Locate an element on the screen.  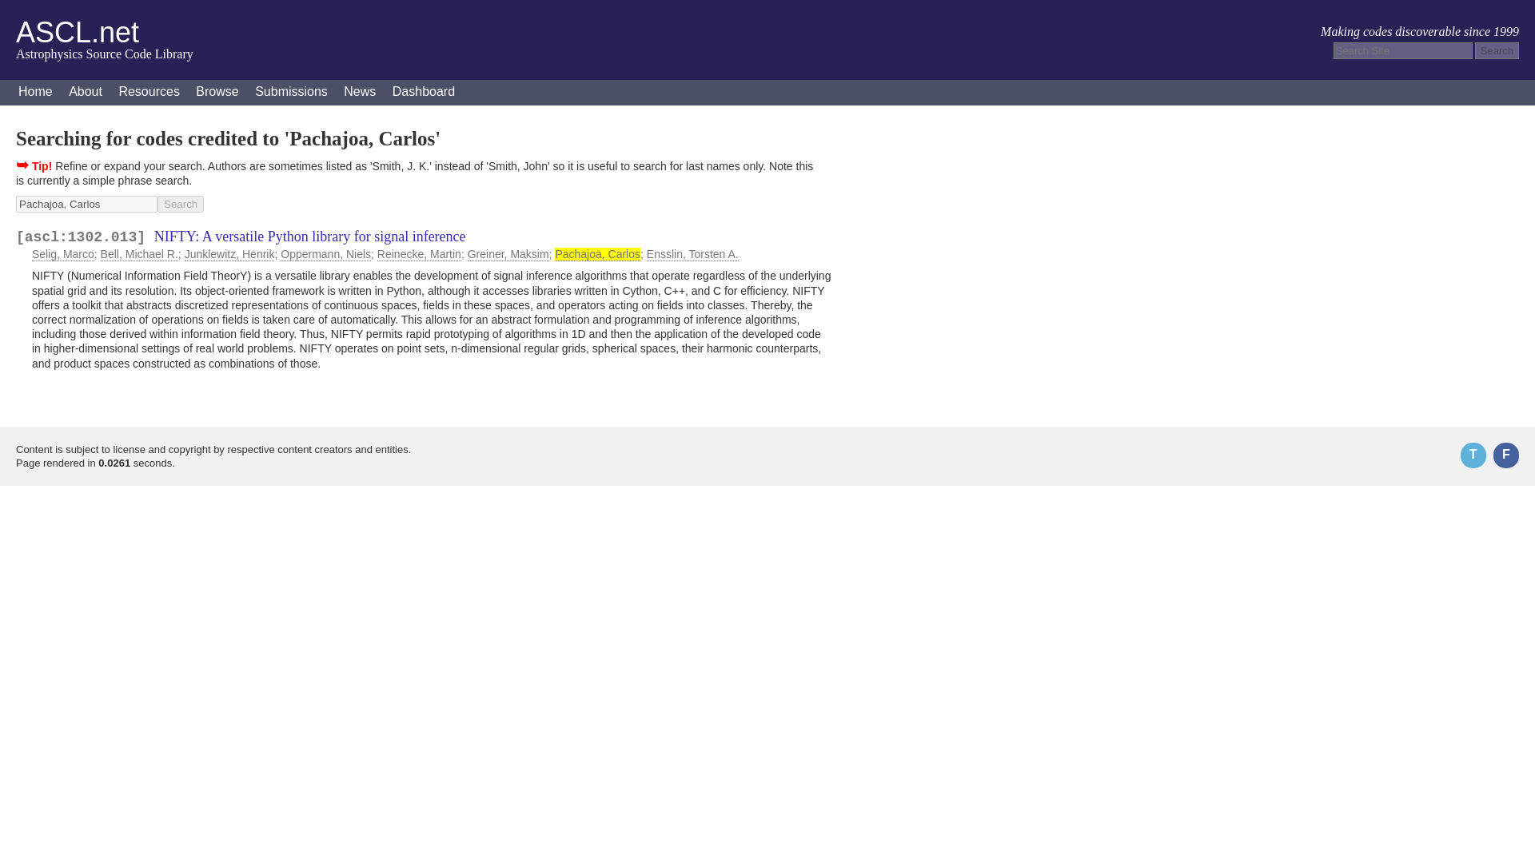
Selig, Marco is located at coordinates (62, 254).